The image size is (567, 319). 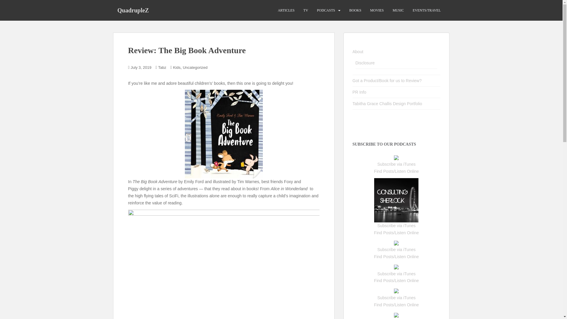 What do you see at coordinates (387, 103) in the screenshot?
I see `Tabitha Grace Challis Design Portfolio` at bounding box center [387, 103].